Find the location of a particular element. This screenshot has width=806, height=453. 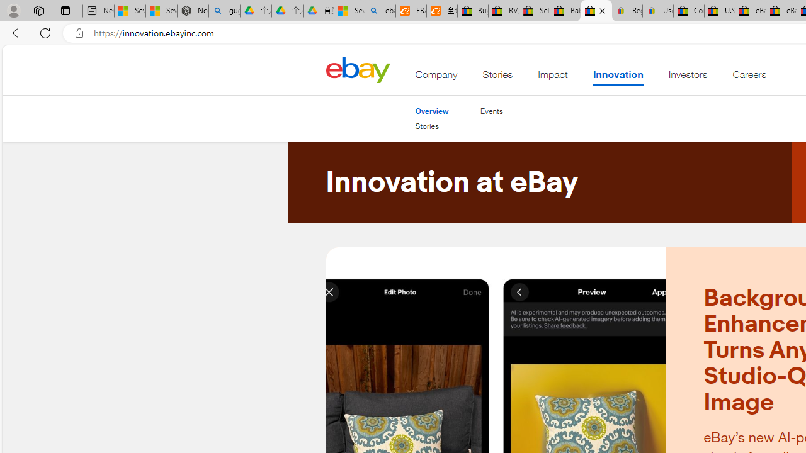

Home is located at coordinates (358, 69).